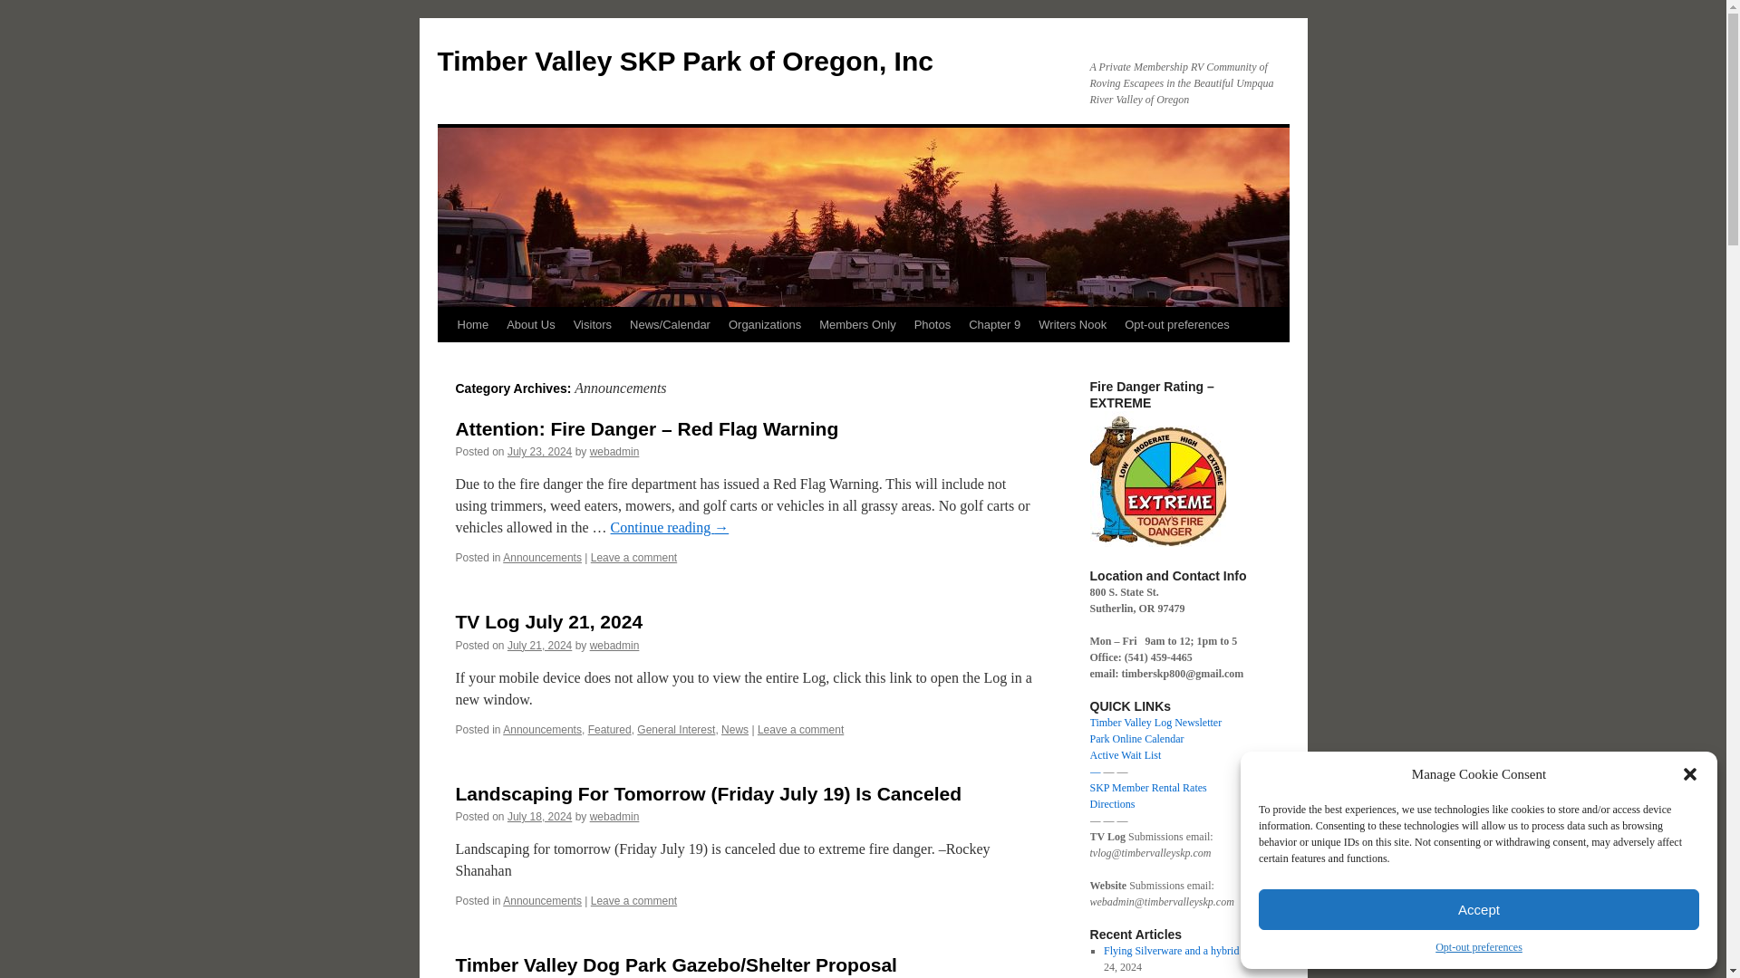  I want to click on Organizations, so click(765, 325).